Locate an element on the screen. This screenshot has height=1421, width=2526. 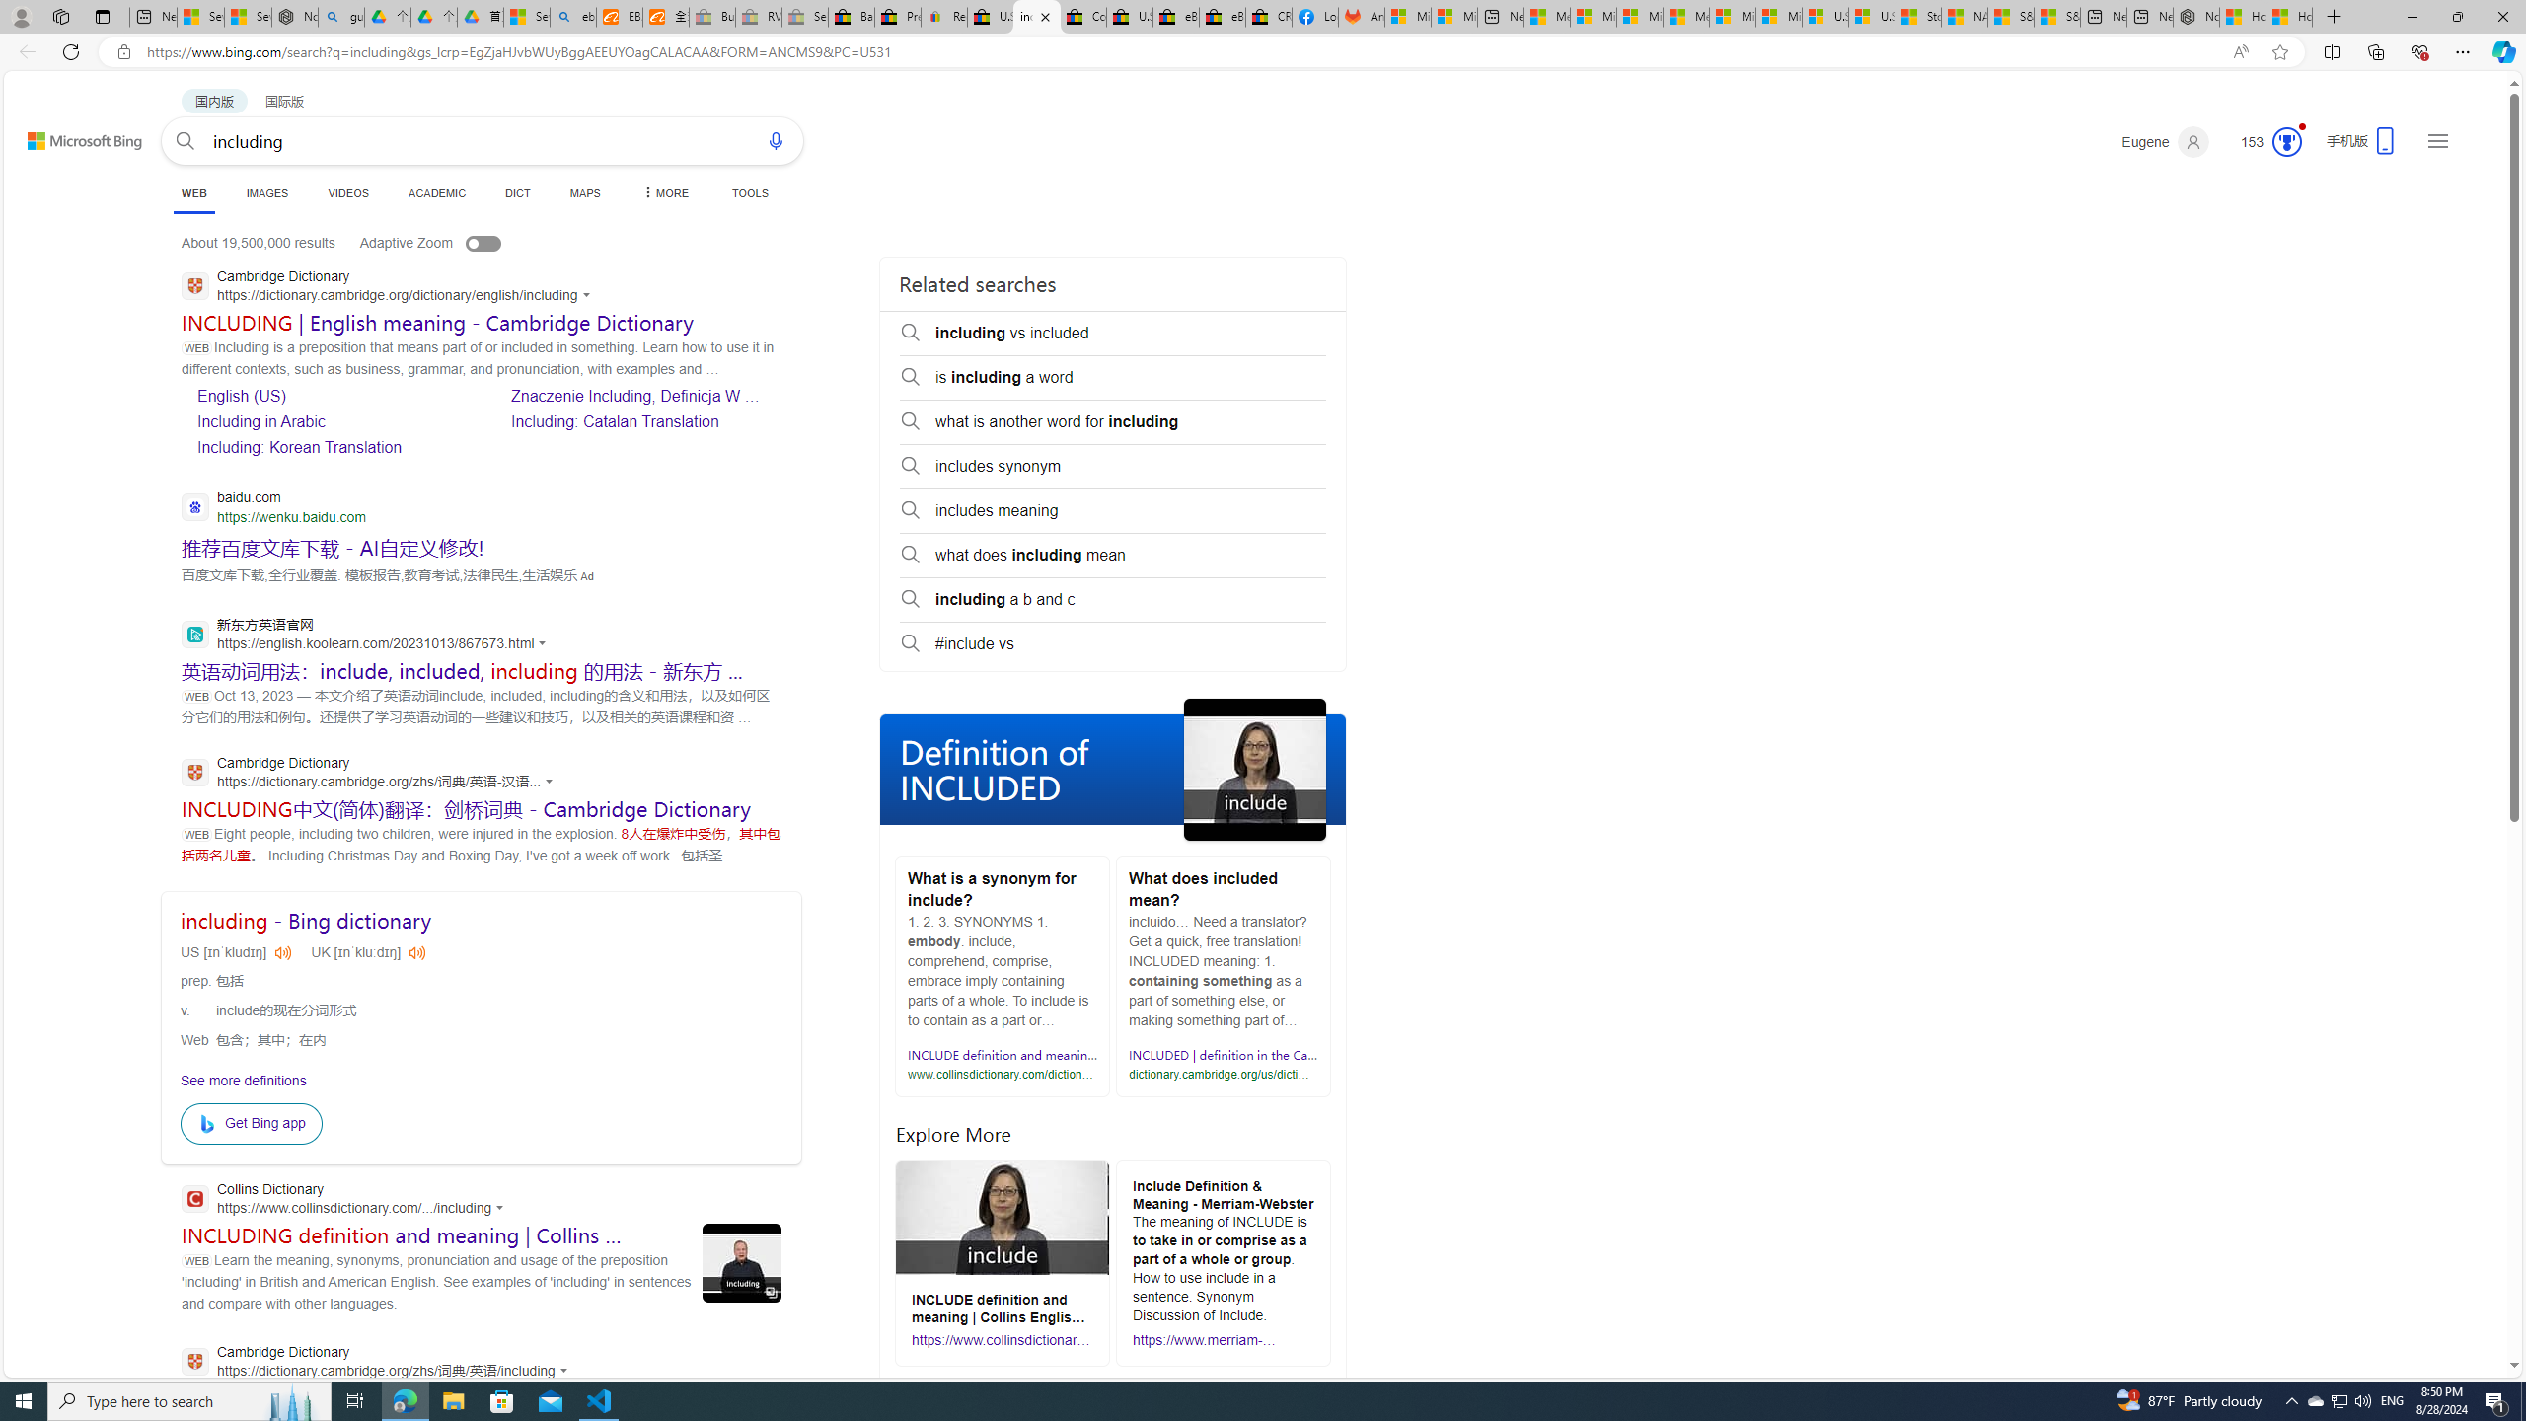
Global web icon is located at coordinates (193, 1361).